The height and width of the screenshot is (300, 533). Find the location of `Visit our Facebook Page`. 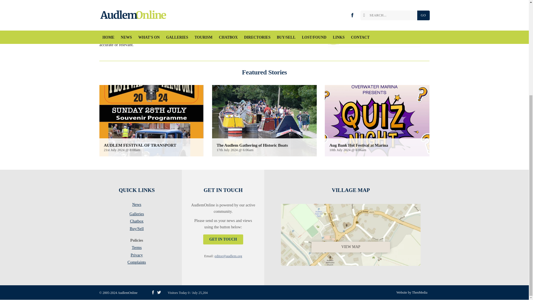

Visit our Facebook Page is located at coordinates (153, 292).